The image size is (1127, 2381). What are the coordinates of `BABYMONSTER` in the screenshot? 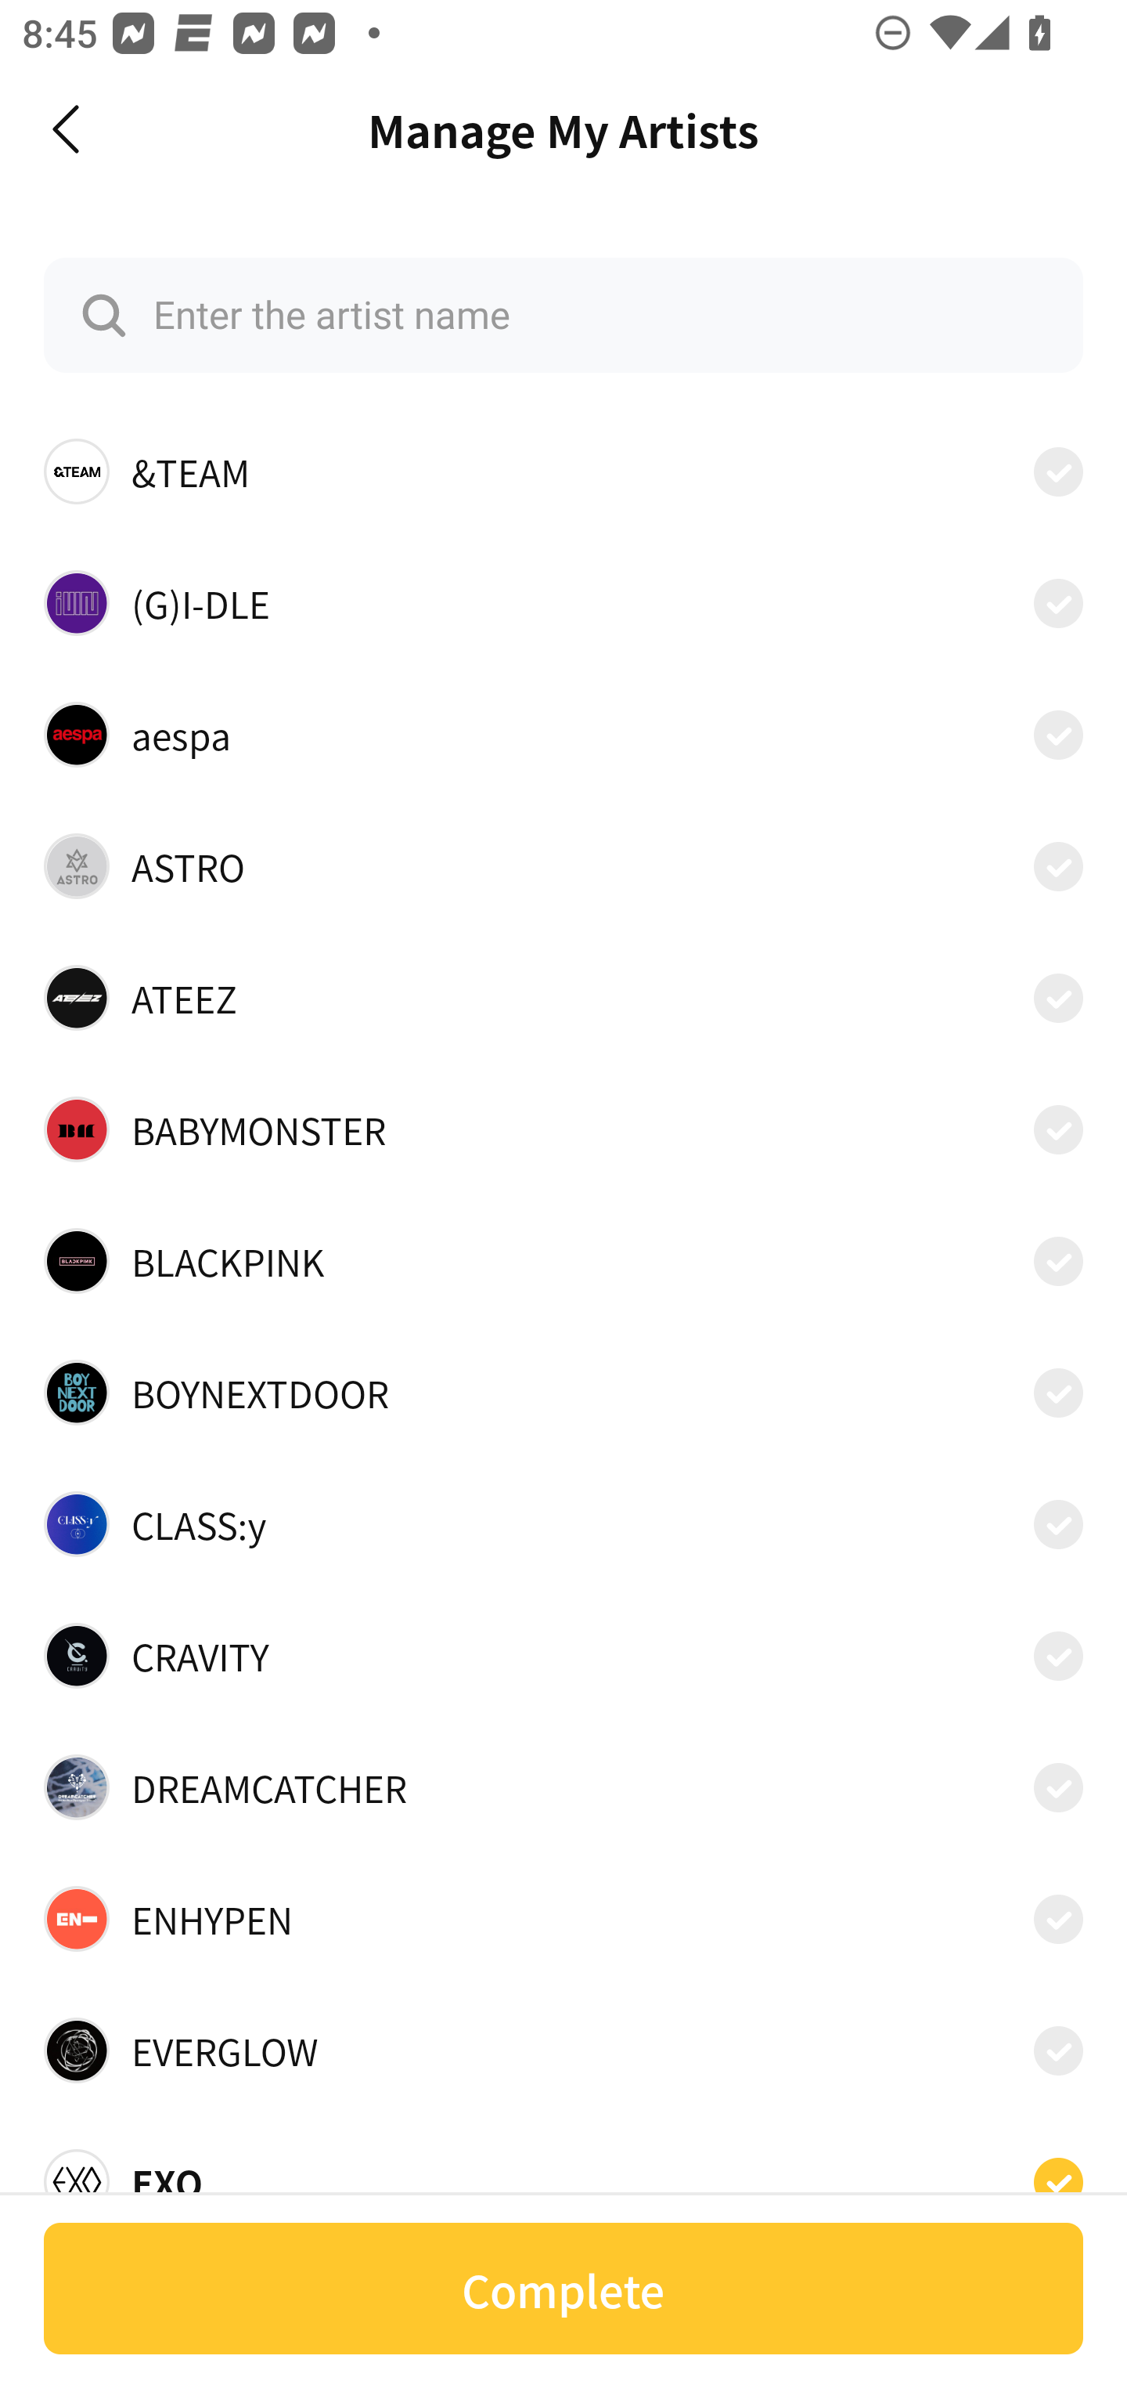 It's located at (563, 1129).